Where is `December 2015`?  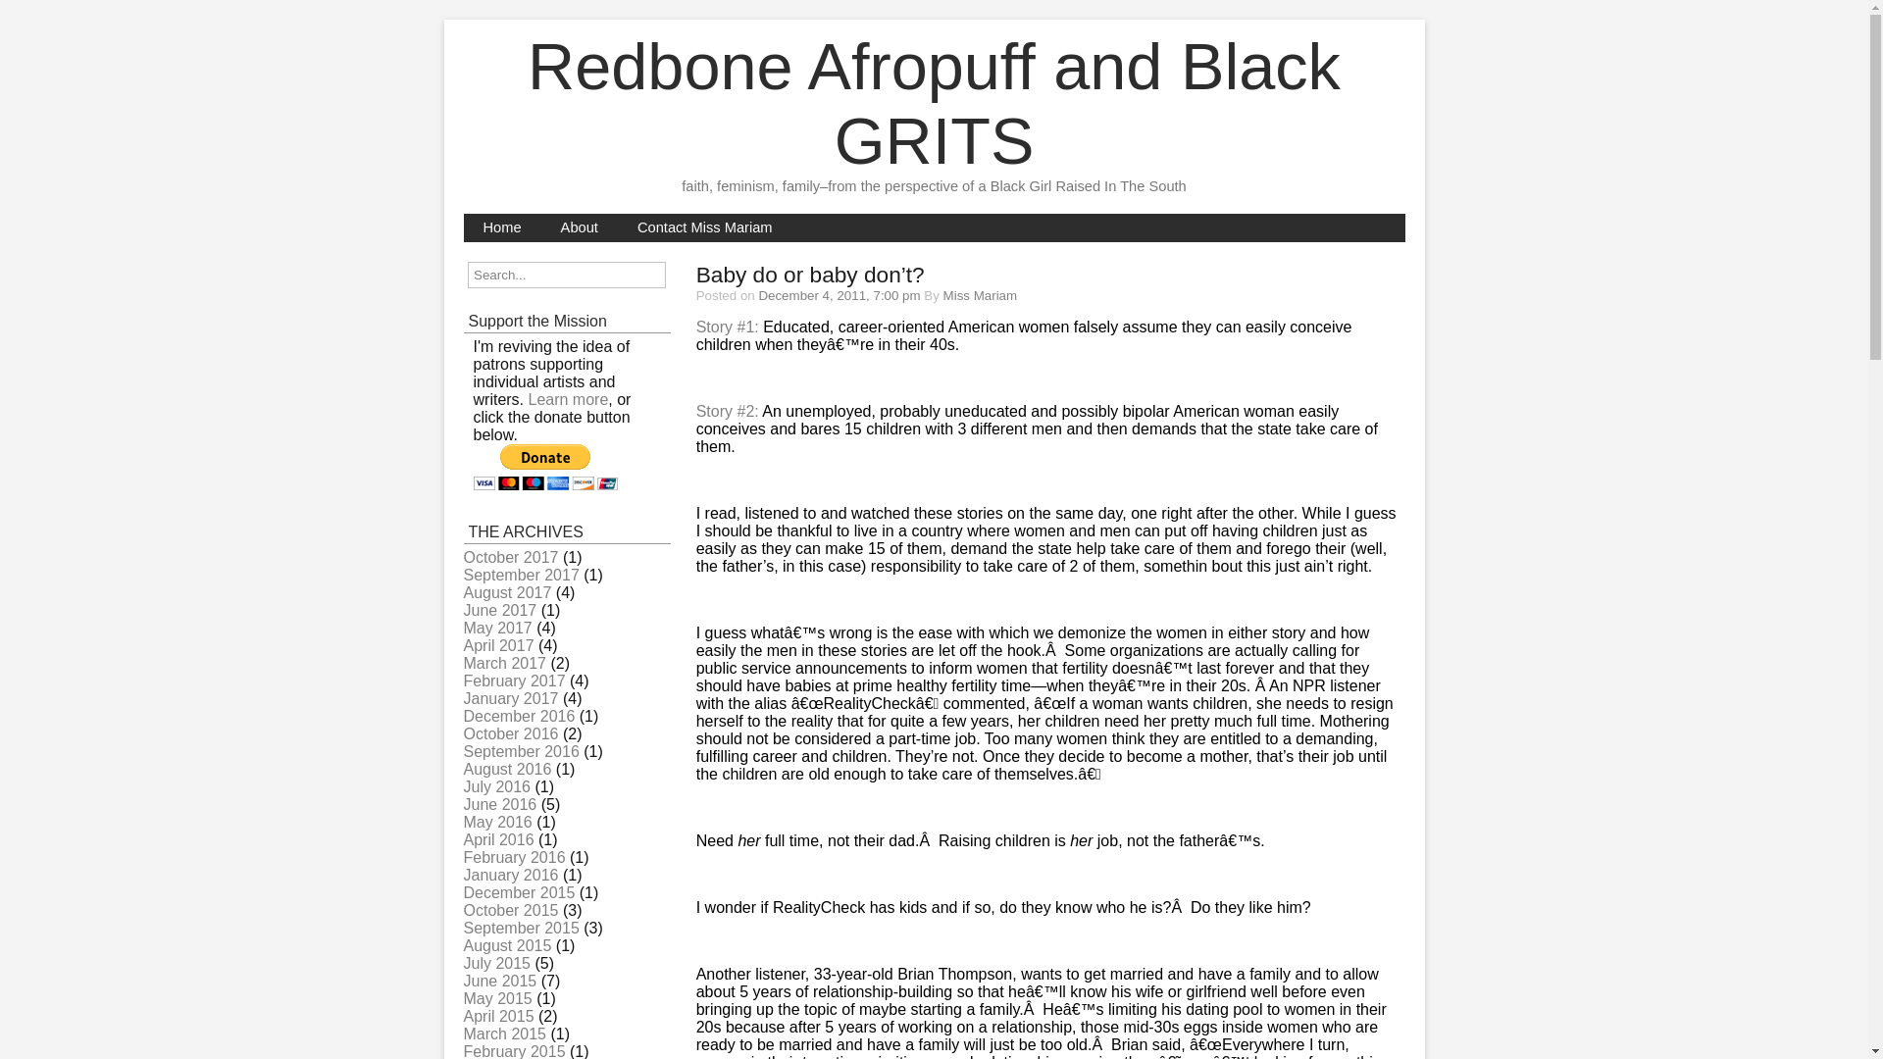
December 2015 is located at coordinates (518, 892).